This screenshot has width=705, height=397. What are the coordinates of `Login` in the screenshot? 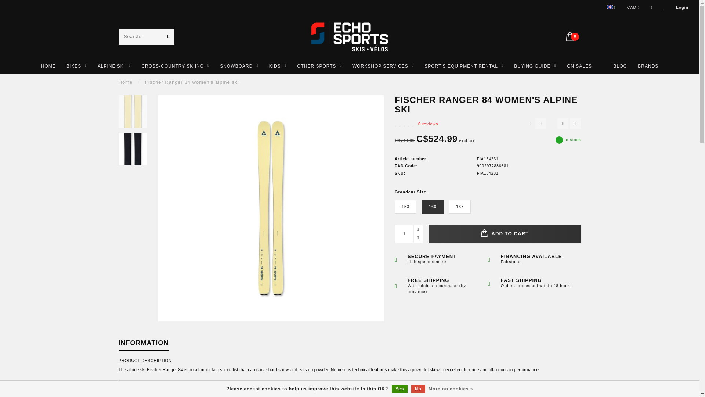 It's located at (682, 7).